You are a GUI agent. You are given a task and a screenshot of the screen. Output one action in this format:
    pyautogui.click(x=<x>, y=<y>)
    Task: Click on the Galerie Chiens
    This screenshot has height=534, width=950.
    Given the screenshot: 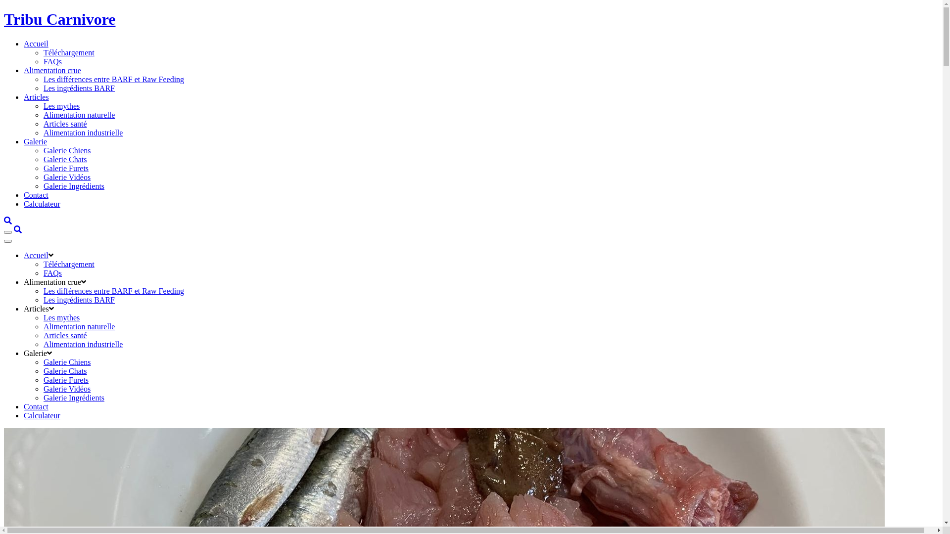 What is the action you would take?
    pyautogui.click(x=67, y=362)
    